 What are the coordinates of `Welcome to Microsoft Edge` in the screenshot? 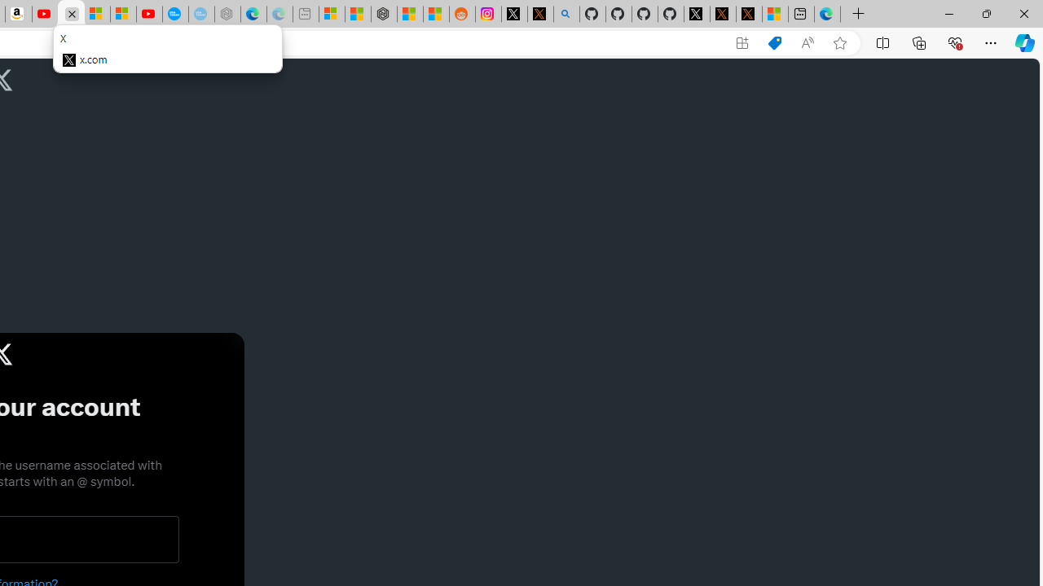 It's located at (826, 15).